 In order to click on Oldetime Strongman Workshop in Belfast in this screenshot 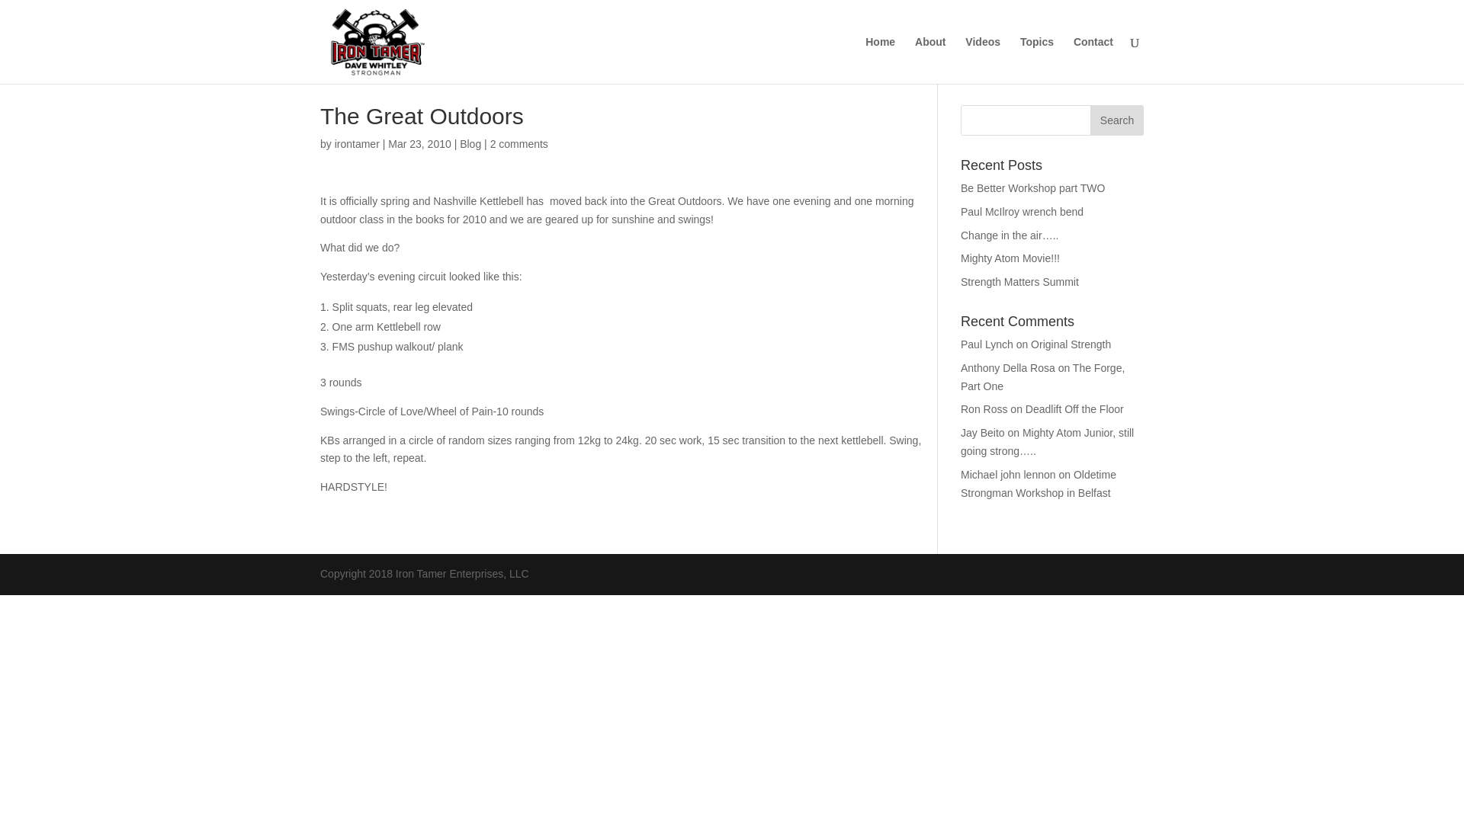, I will do `click(1038, 483)`.